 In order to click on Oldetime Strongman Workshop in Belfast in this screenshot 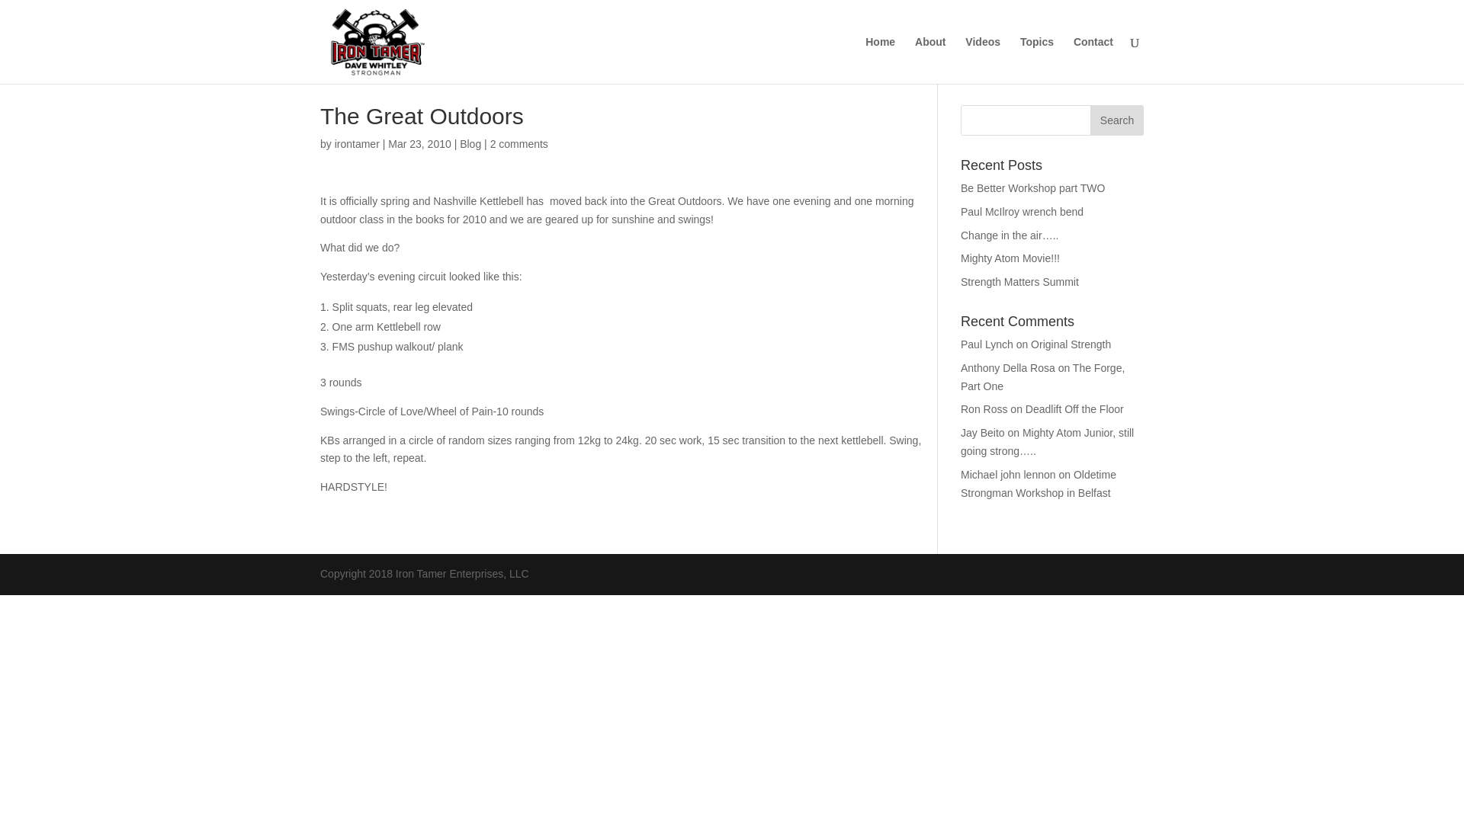, I will do `click(1038, 483)`.